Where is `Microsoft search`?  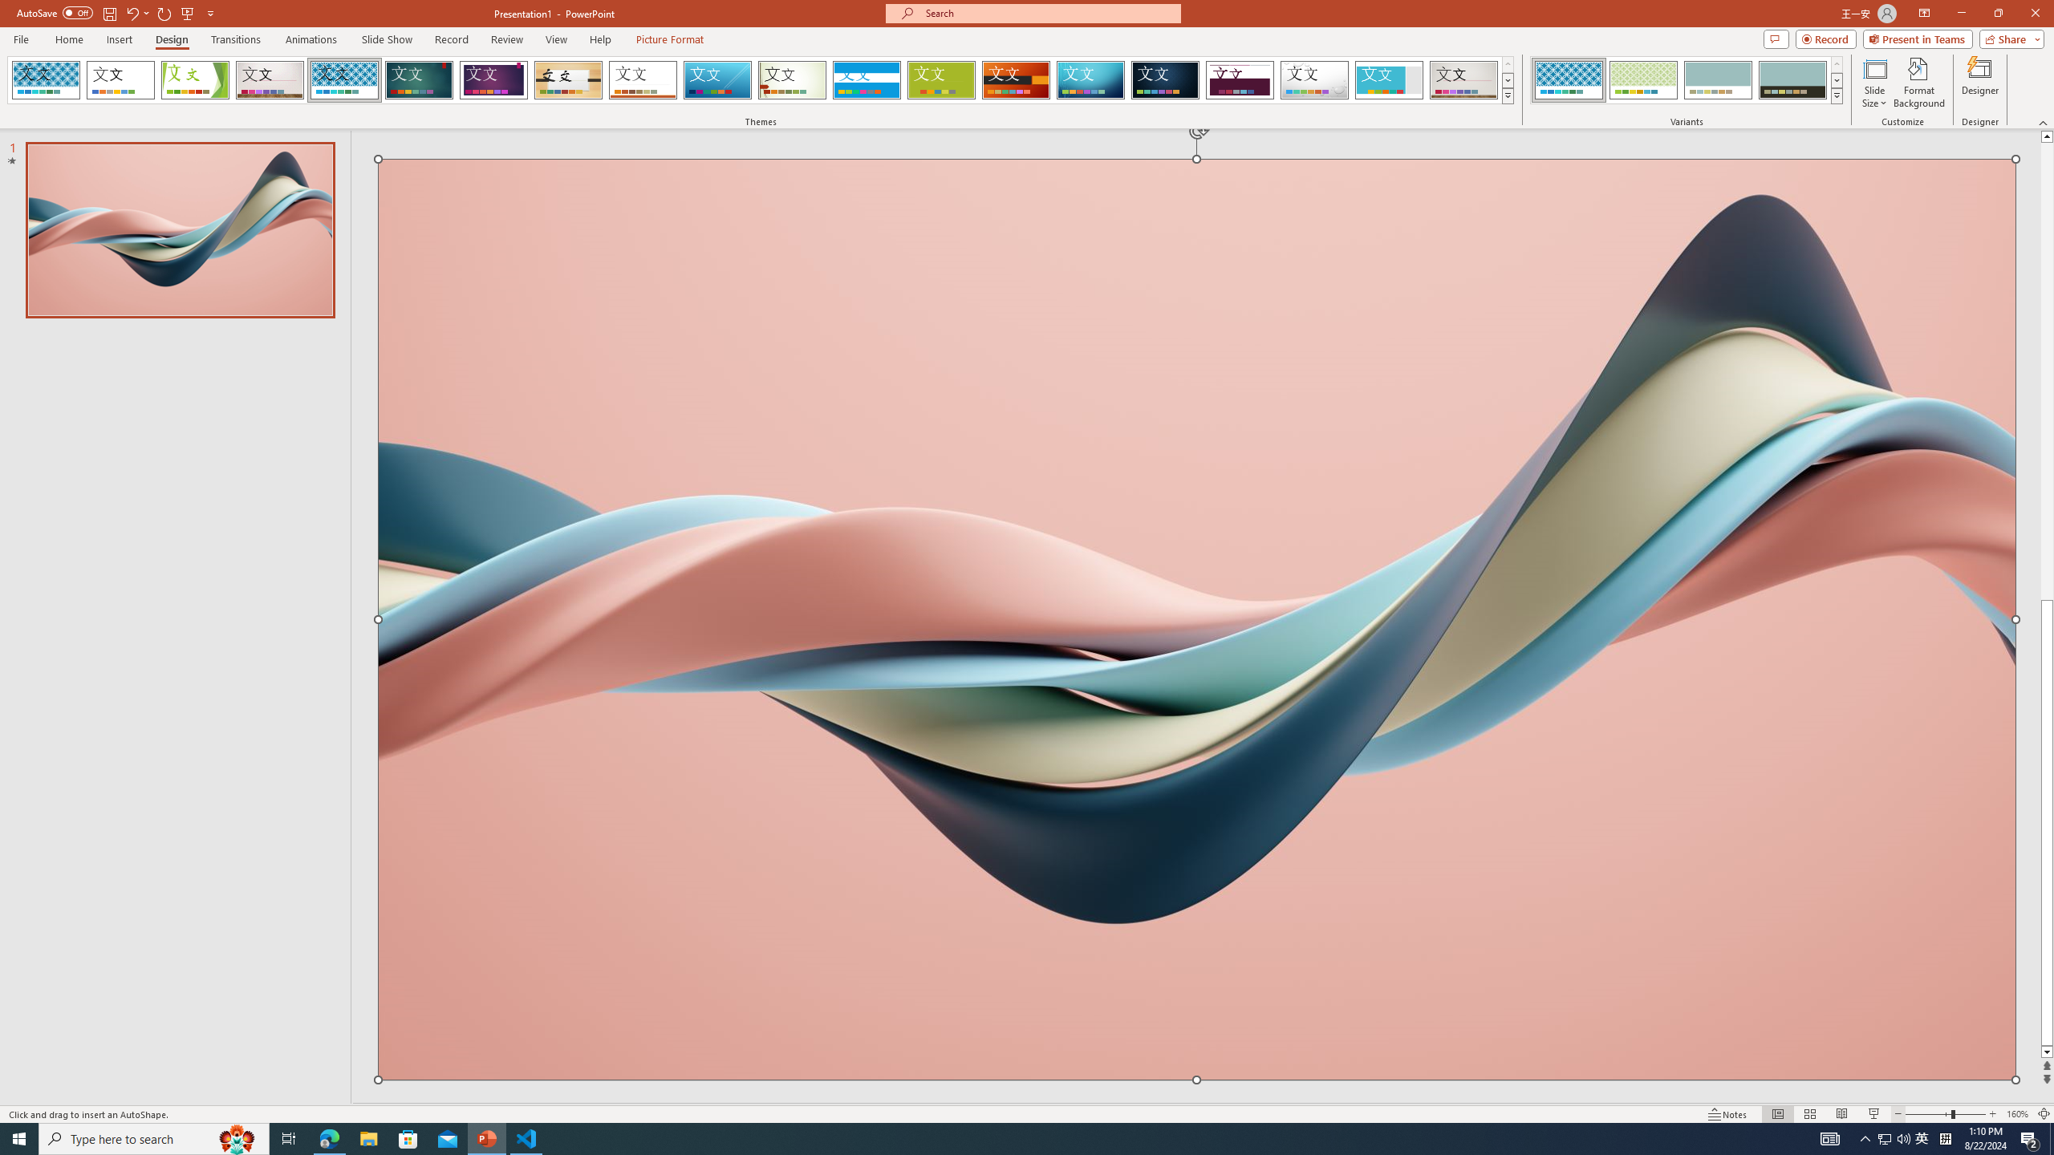
Microsoft search is located at coordinates (1048, 13).